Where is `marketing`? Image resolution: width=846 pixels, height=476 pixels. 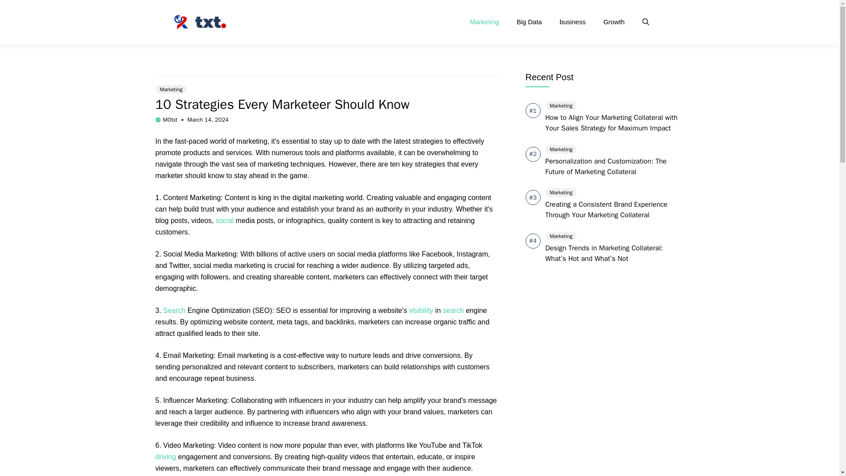 marketing is located at coordinates (252, 141).